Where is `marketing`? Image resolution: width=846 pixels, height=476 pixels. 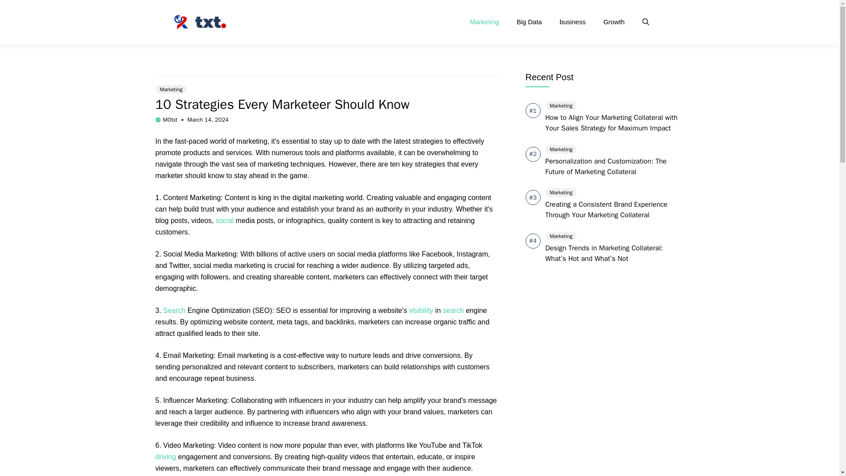 marketing is located at coordinates (252, 141).